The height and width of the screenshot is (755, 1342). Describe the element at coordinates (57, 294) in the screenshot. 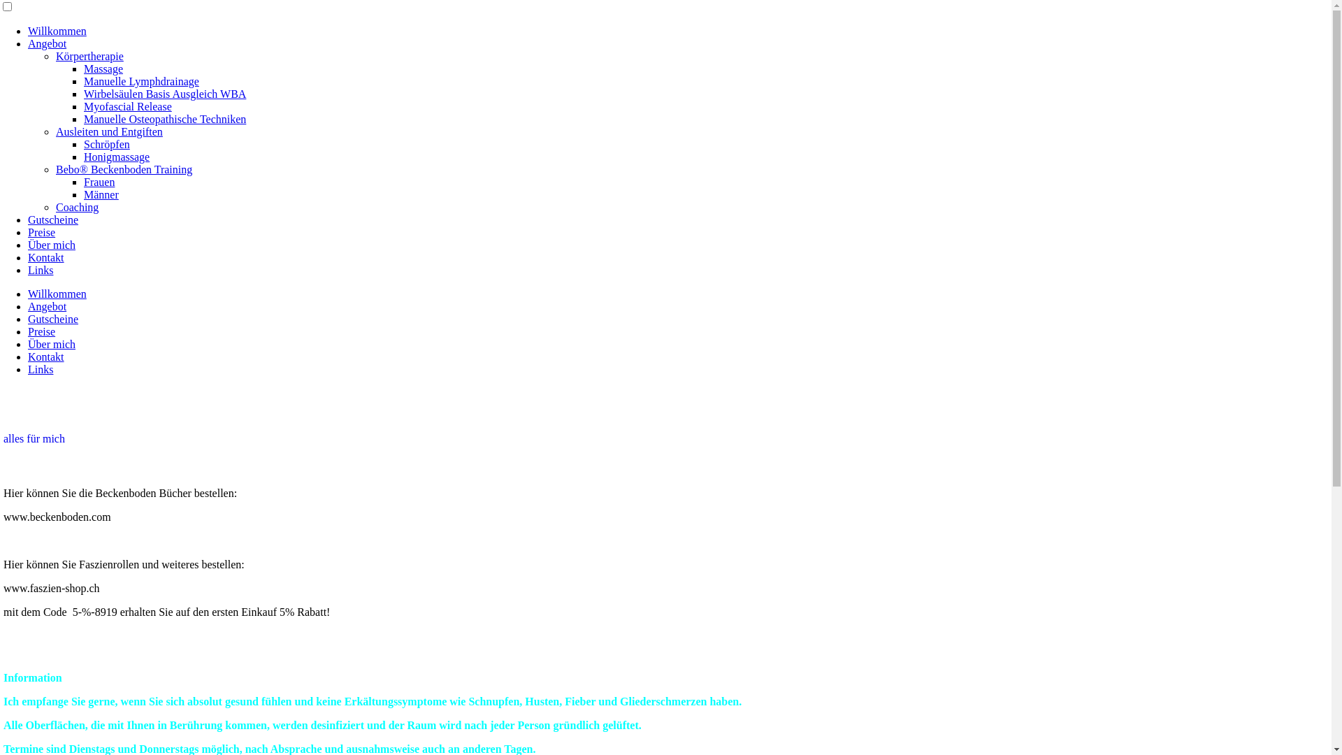

I see `Willkommen` at that location.